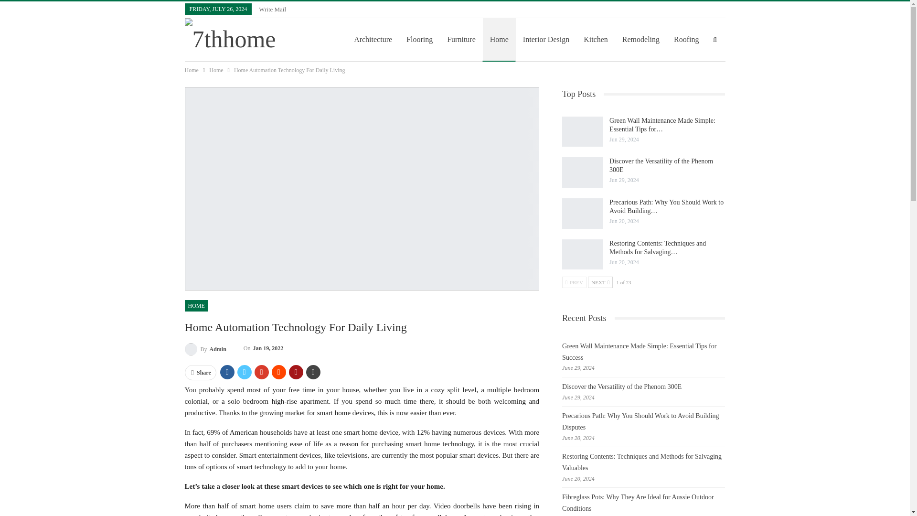 The height and width of the screenshot is (516, 917). I want to click on Furniture, so click(461, 39).